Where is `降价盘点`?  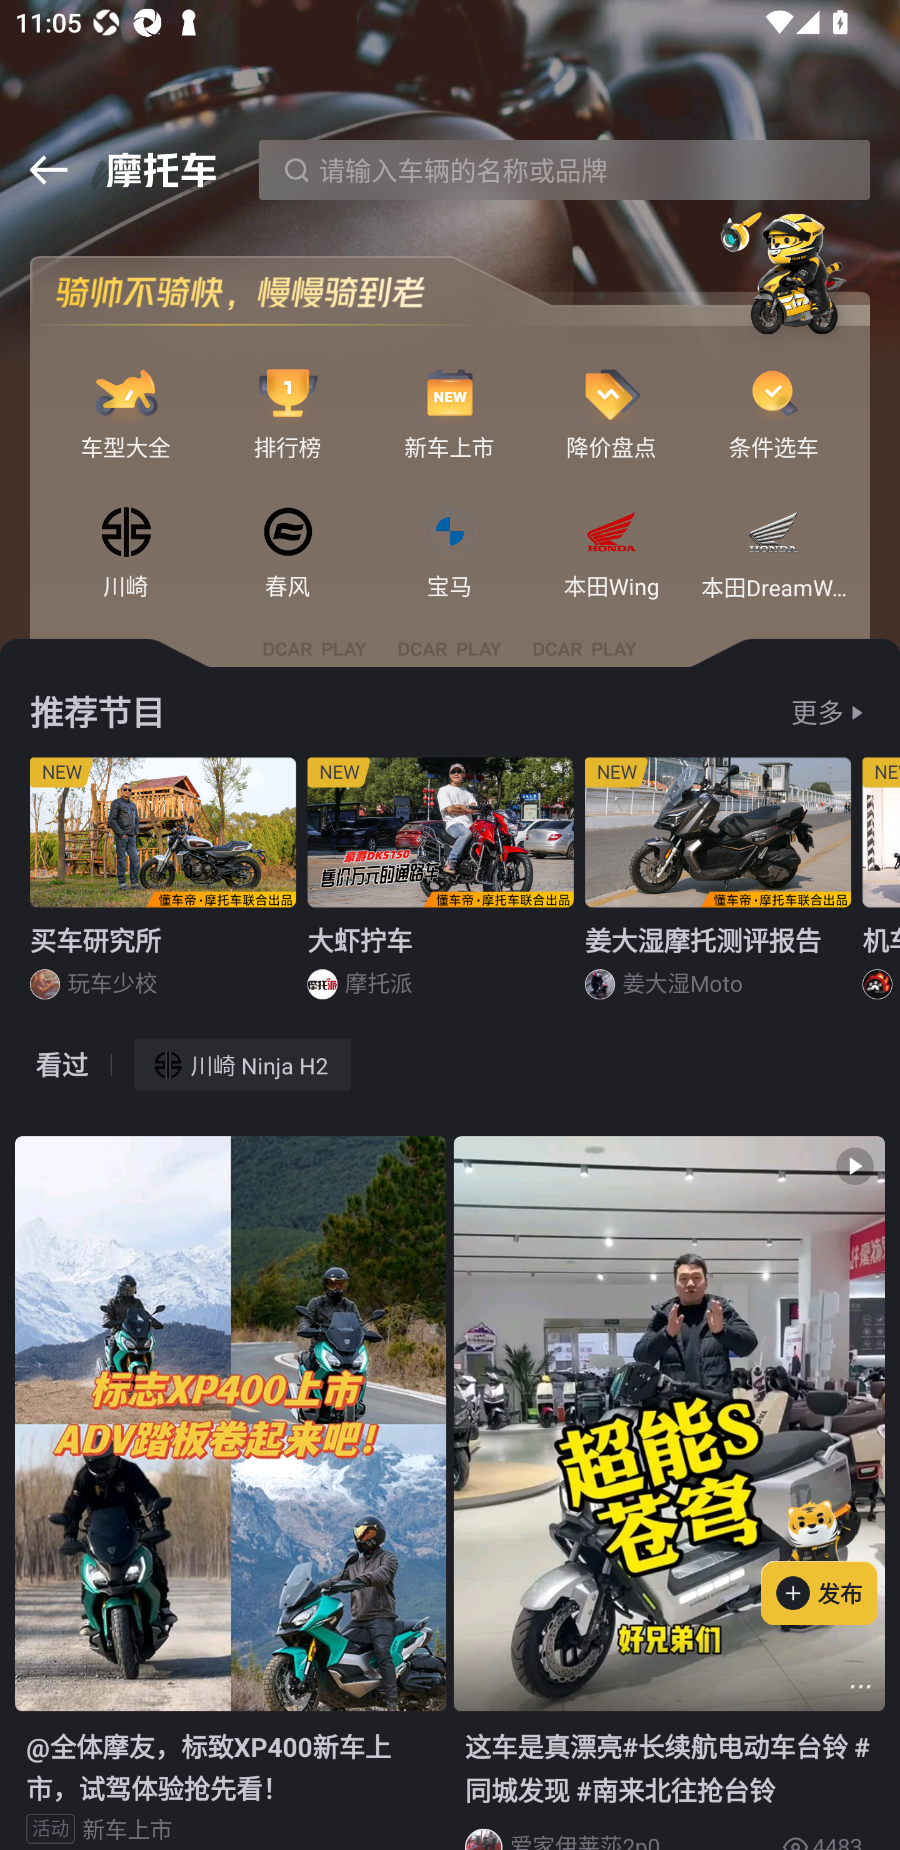
降价盘点 is located at coordinates (611, 394).